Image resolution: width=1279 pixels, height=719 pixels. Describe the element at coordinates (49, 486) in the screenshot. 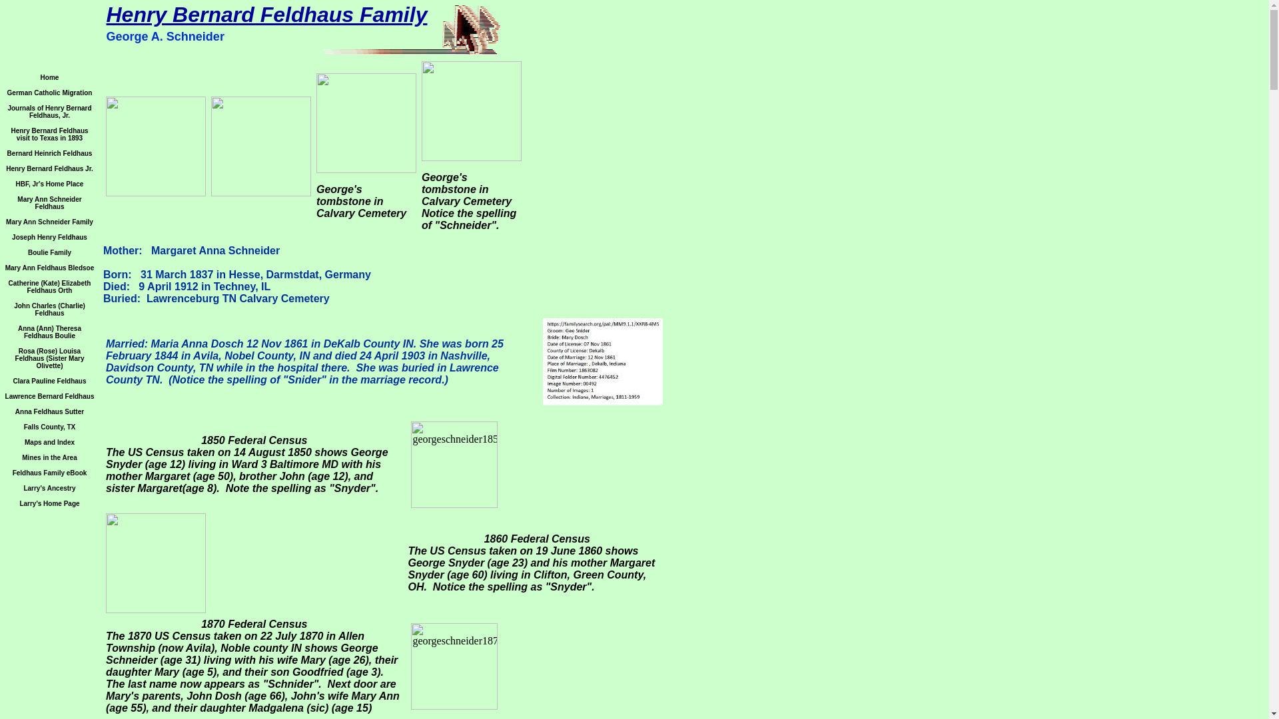

I see `Larry's Ancestry` at that location.